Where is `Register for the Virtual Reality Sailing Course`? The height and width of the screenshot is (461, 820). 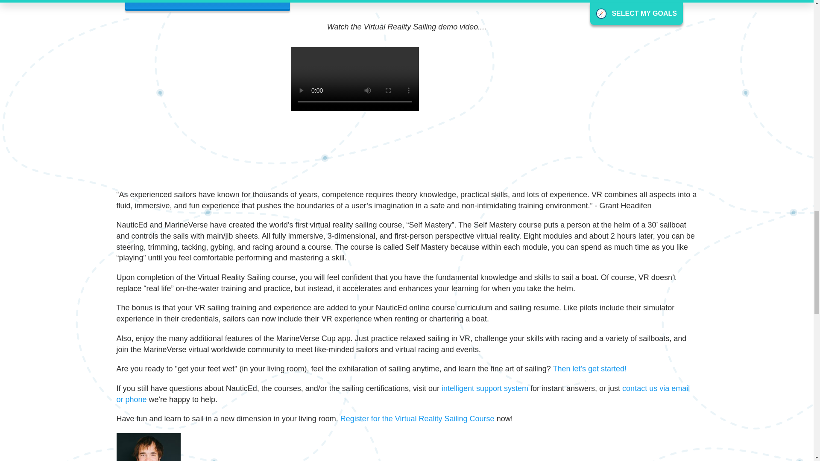
Register for the Virtual Reality Sailing Course is located at coordinates (417, 418).